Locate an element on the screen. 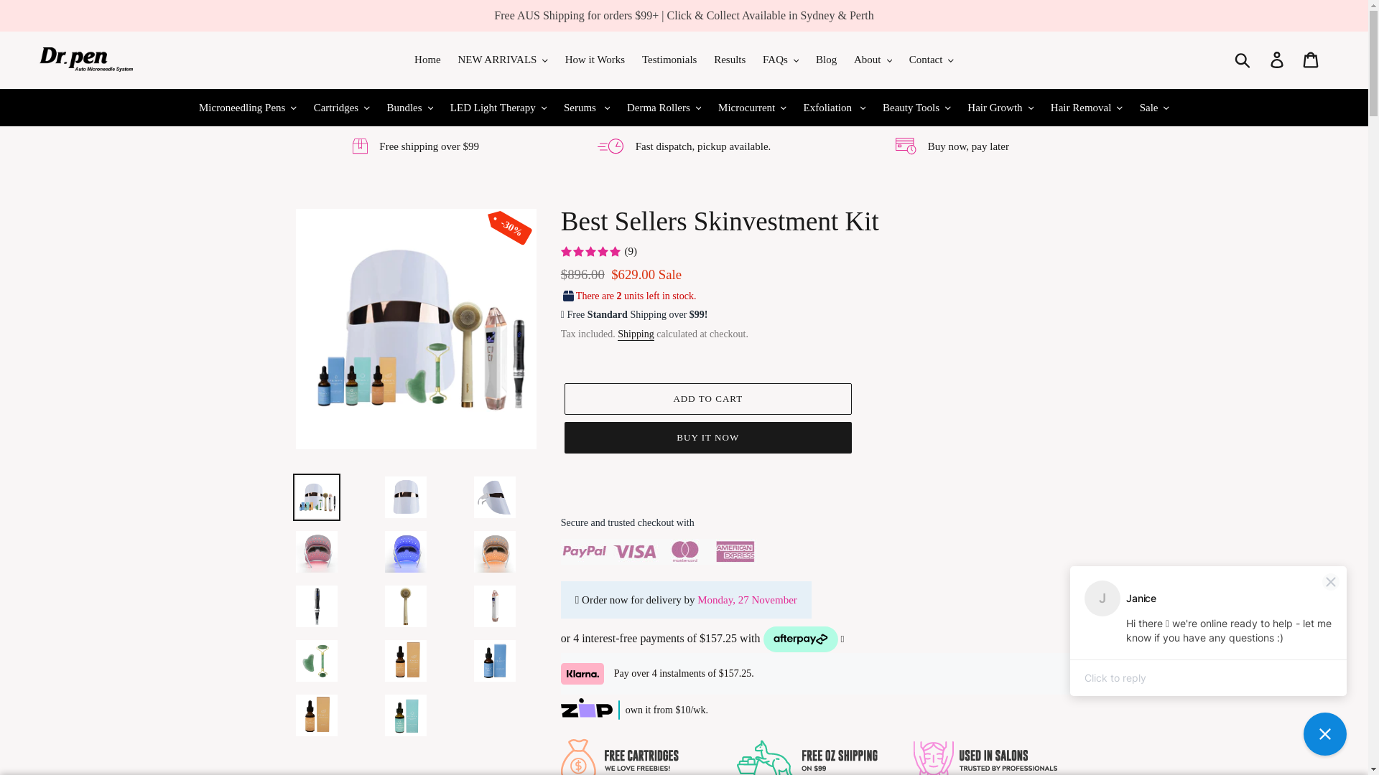 This screenshot has height=775, width=1379. Gorgias live chat messenger is located at coordinates (1325, 734).